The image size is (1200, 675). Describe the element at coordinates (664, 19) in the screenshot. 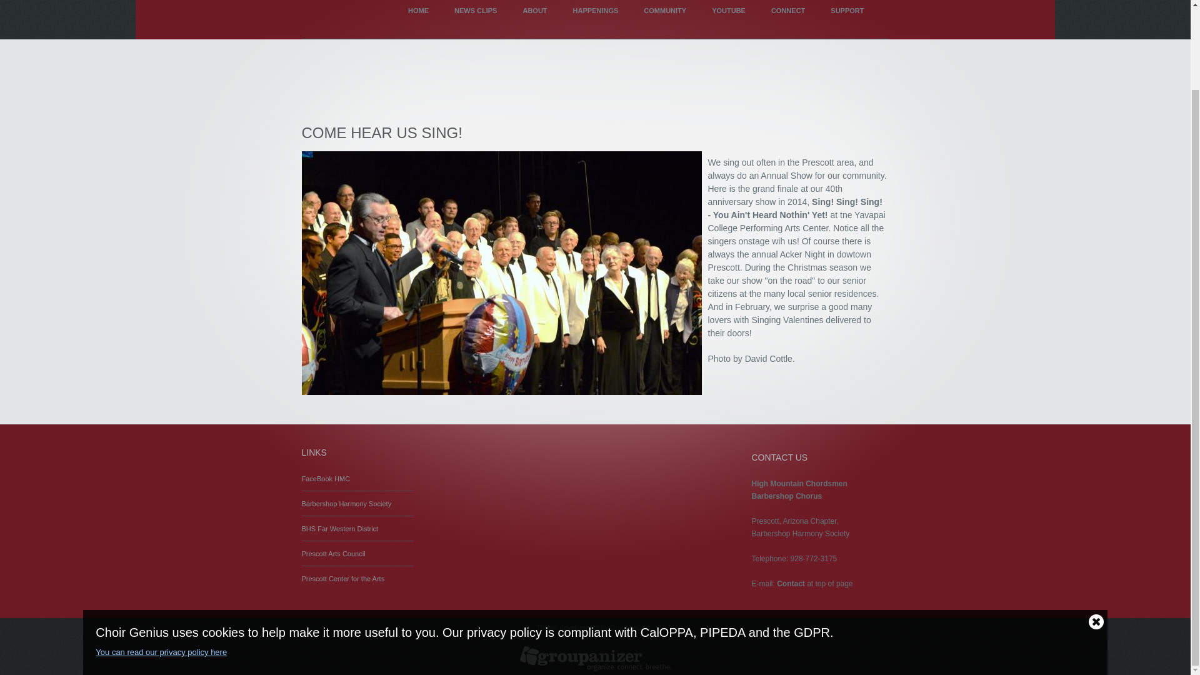

I see `COMMUNITY` at that location.